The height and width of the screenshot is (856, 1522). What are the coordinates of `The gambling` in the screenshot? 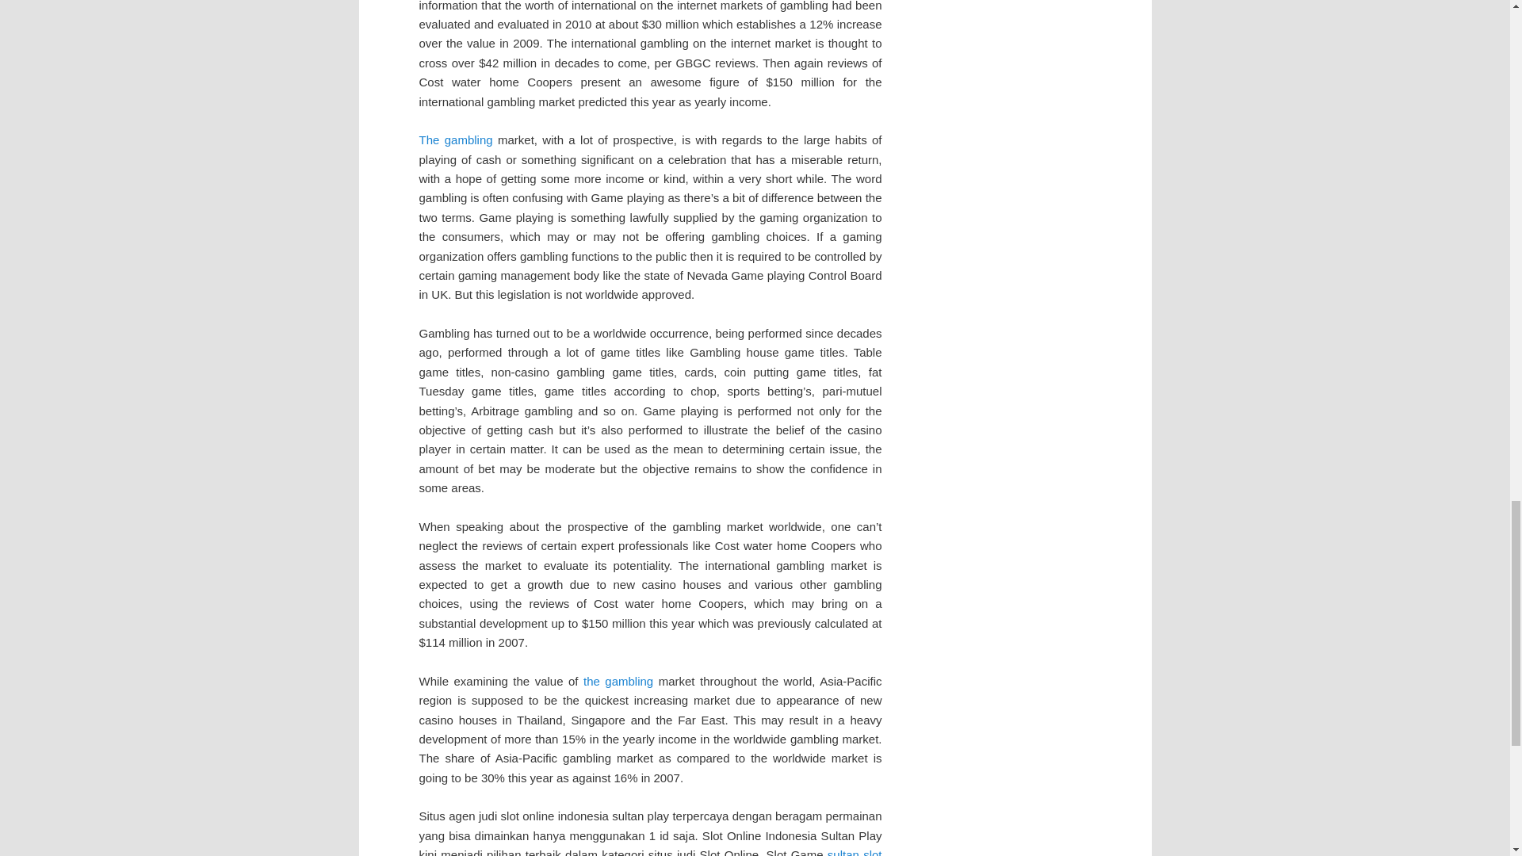 It's located at (455, 139).